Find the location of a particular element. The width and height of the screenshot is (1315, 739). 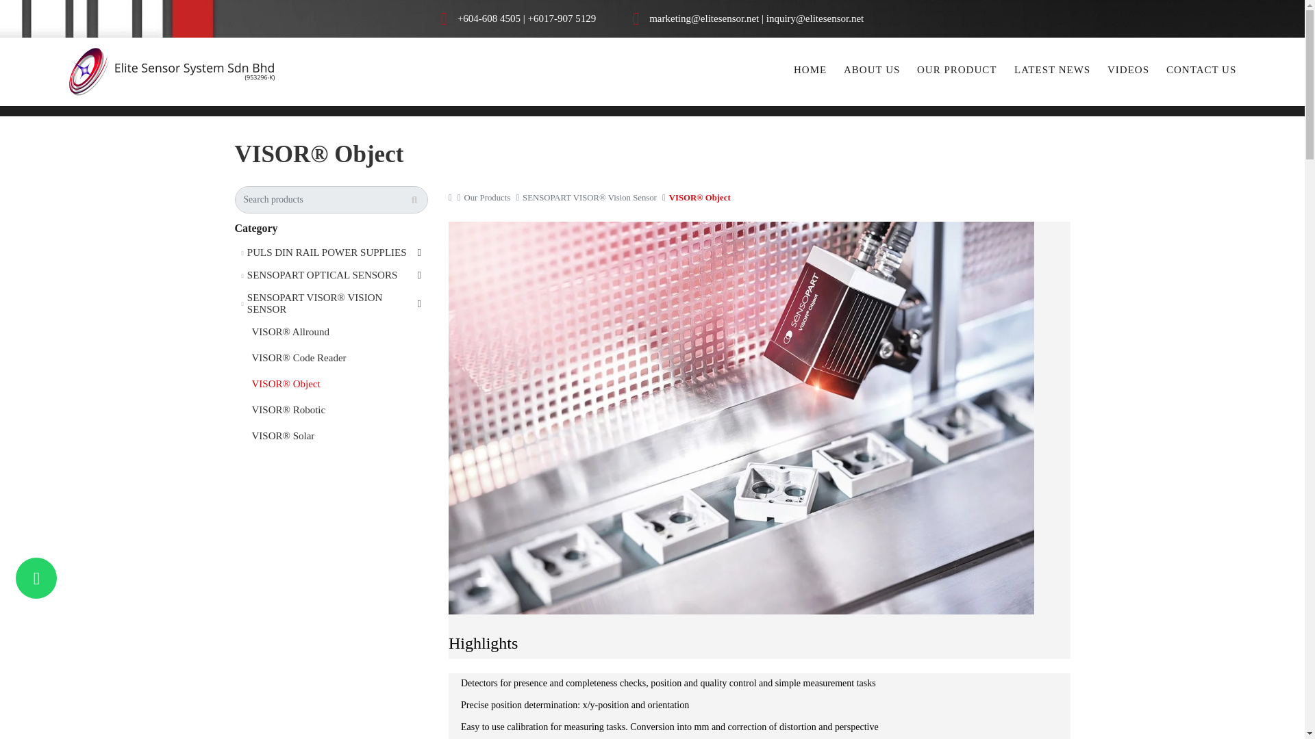

Our Products is located at coordinates (488, 197).